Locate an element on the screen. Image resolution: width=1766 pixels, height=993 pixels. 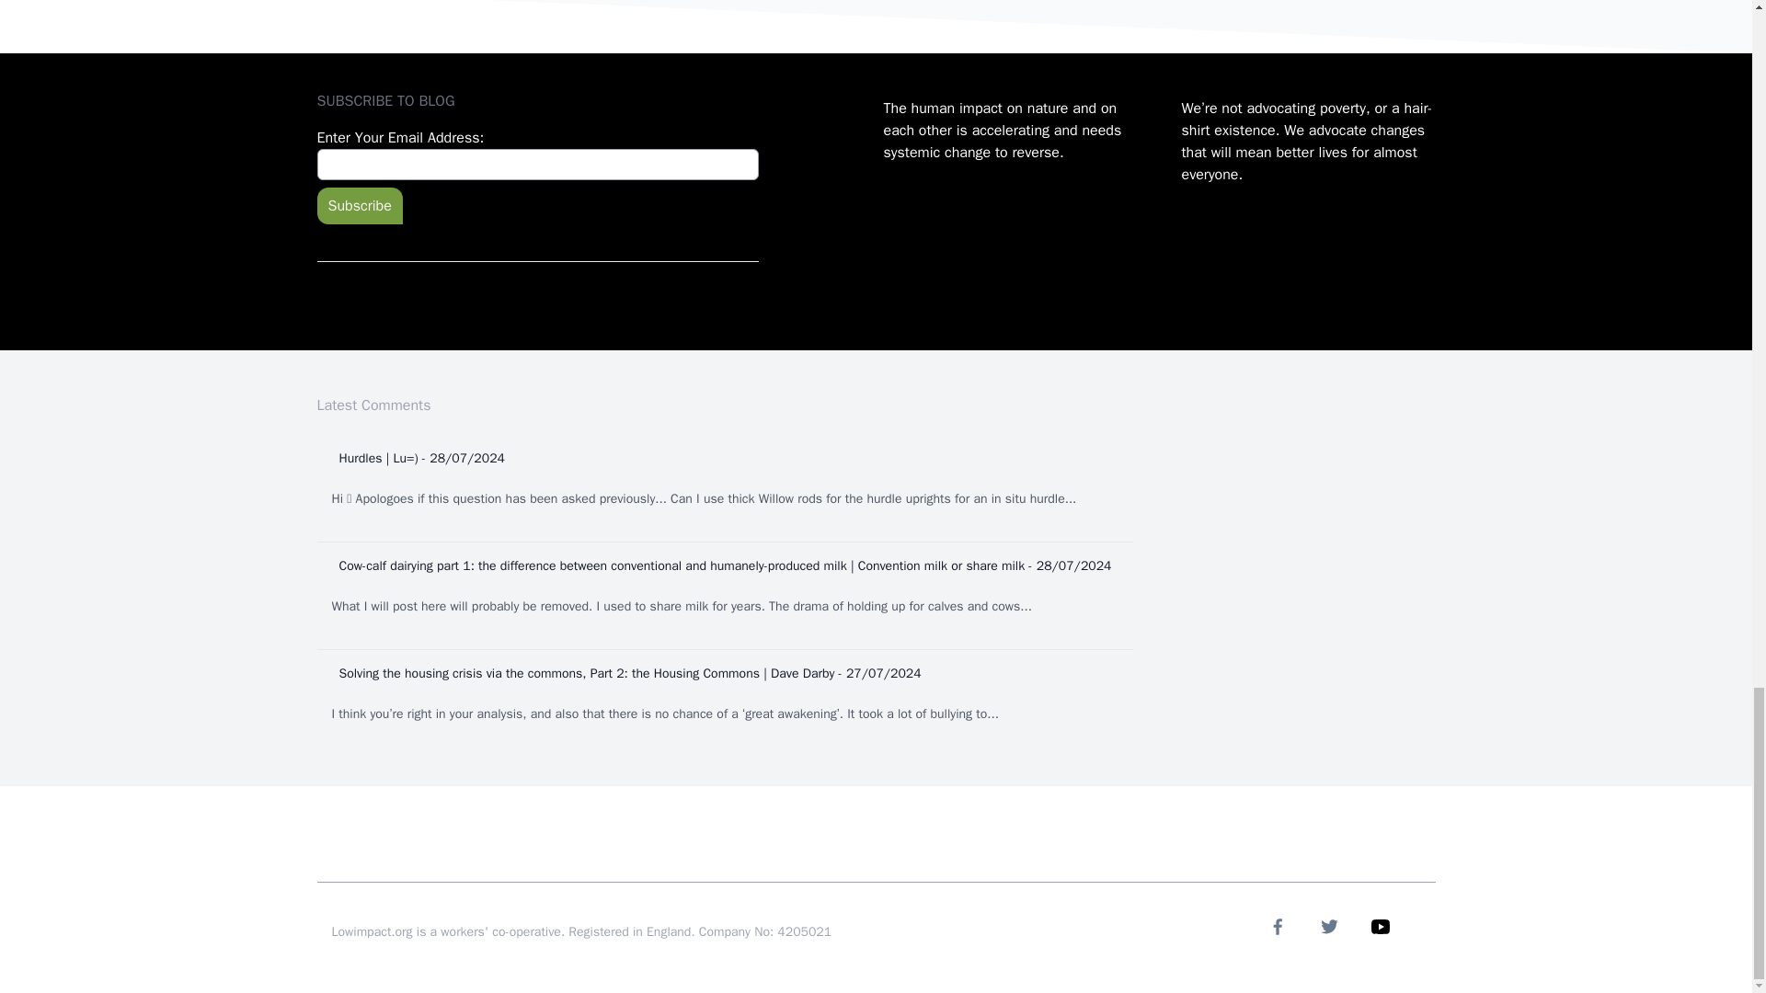
follow us on Youtube is located at coordinates (1380, 926).